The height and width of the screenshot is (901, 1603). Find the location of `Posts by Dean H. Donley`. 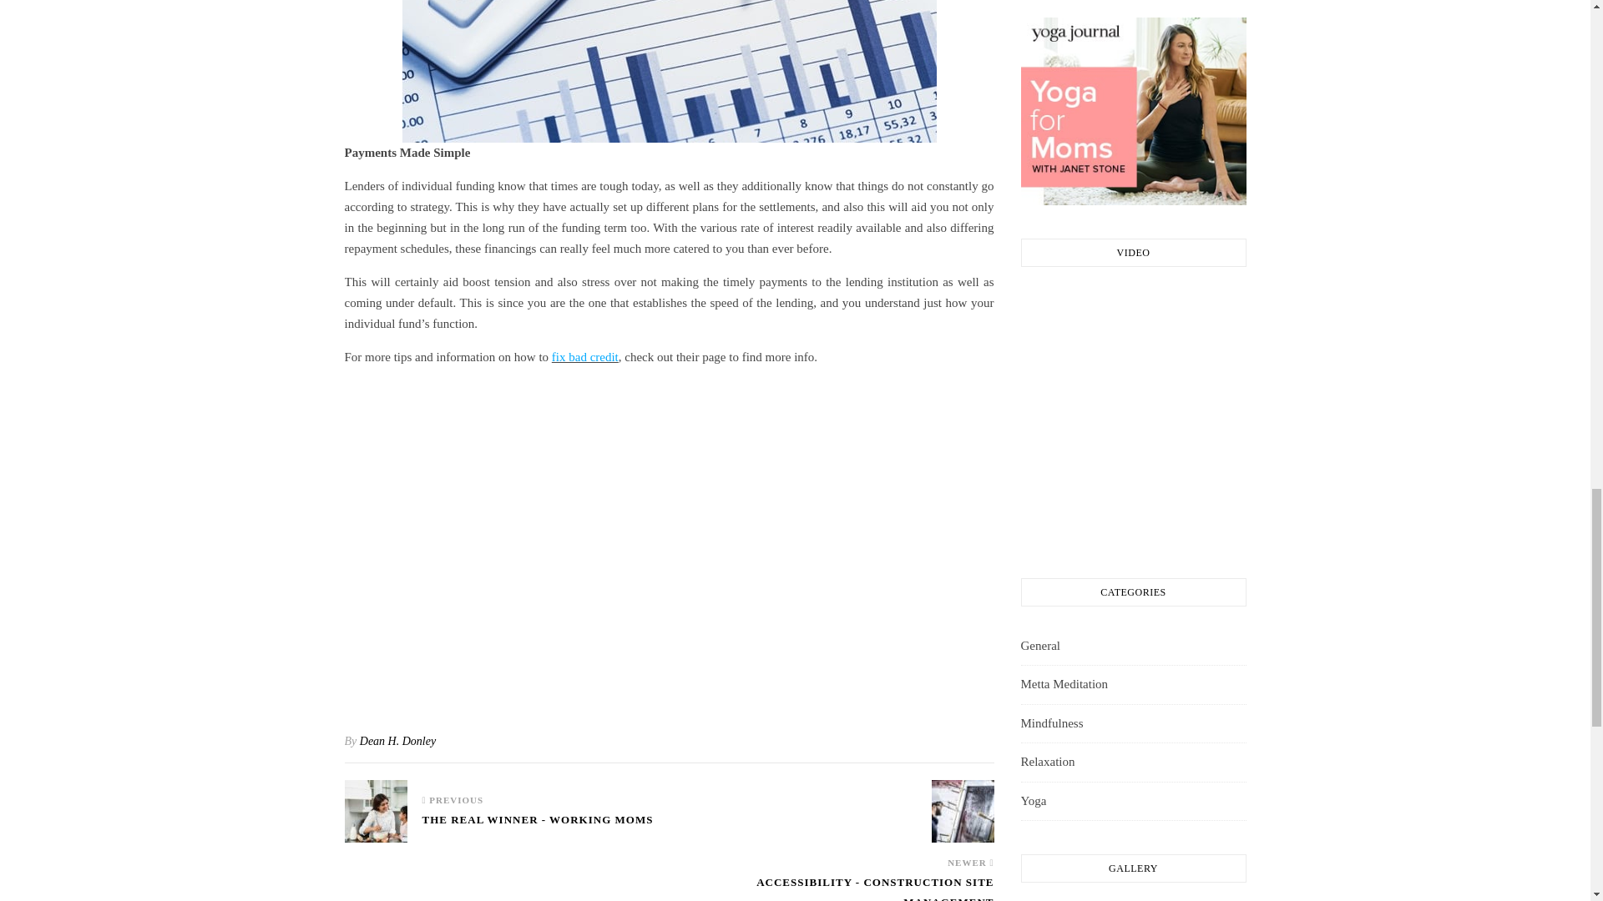

Posts by Dean H. Donley is located at coordinates (397, 741).